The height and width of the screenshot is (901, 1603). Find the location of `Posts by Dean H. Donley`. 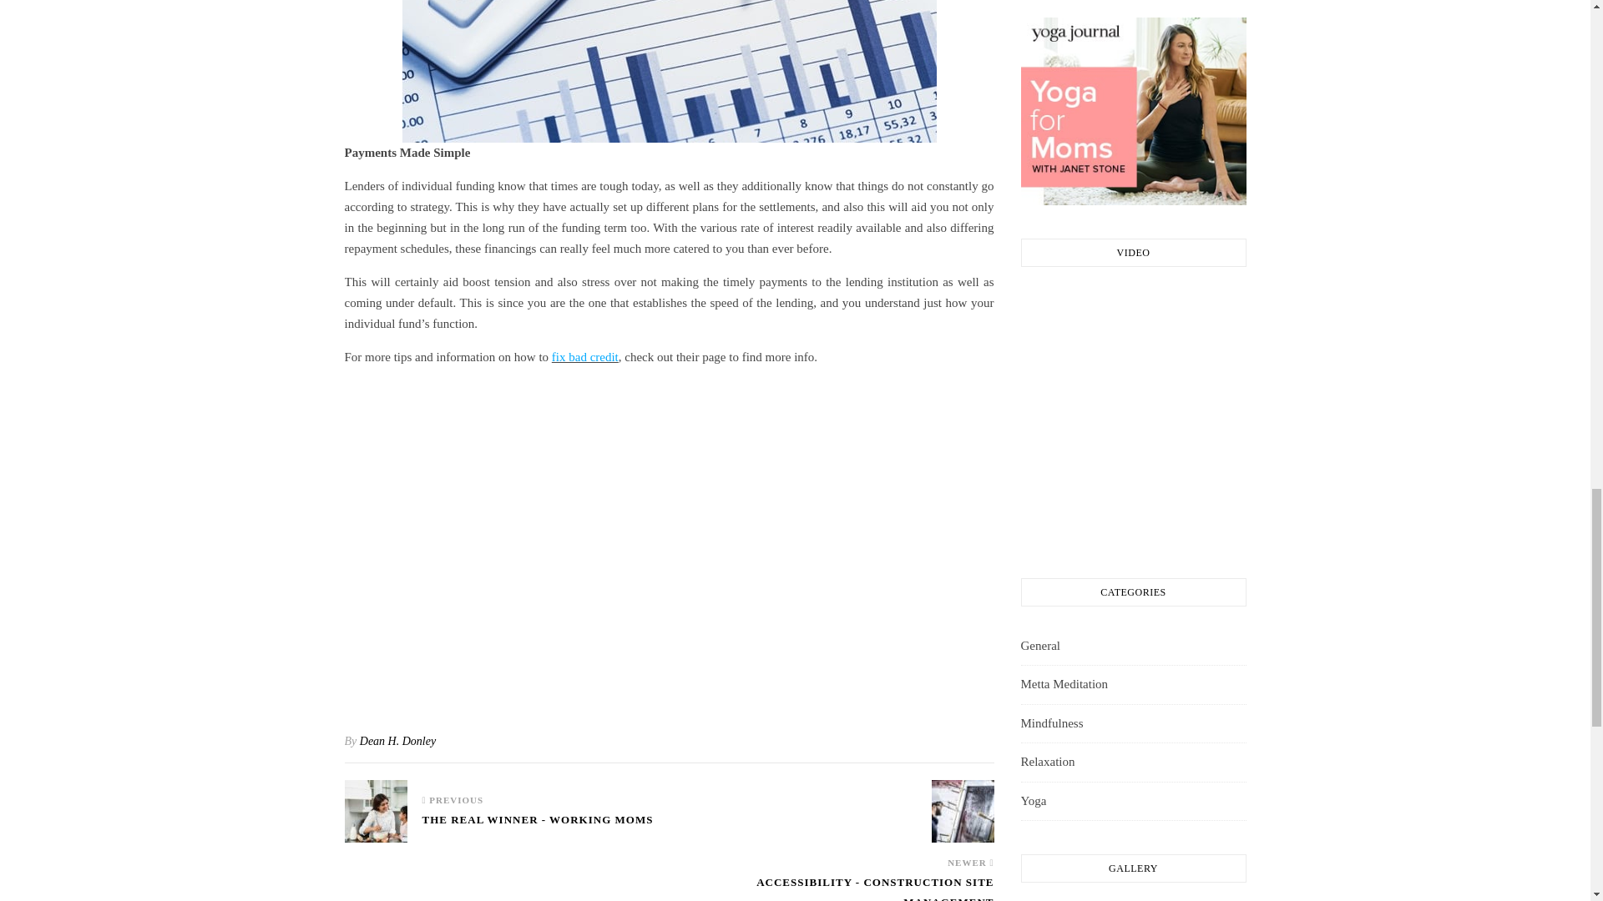

Posts by Dean H. Donley is located at coordinates (397, 741).